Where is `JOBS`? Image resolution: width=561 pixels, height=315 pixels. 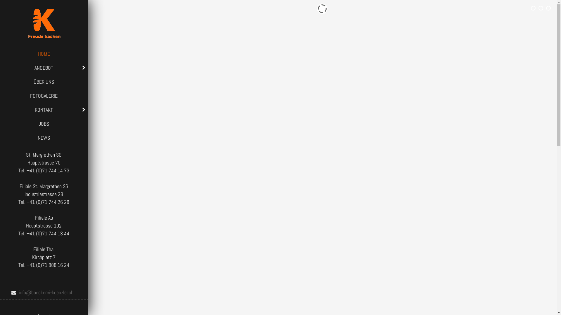
JOBS is located at coordinates (44, 124).